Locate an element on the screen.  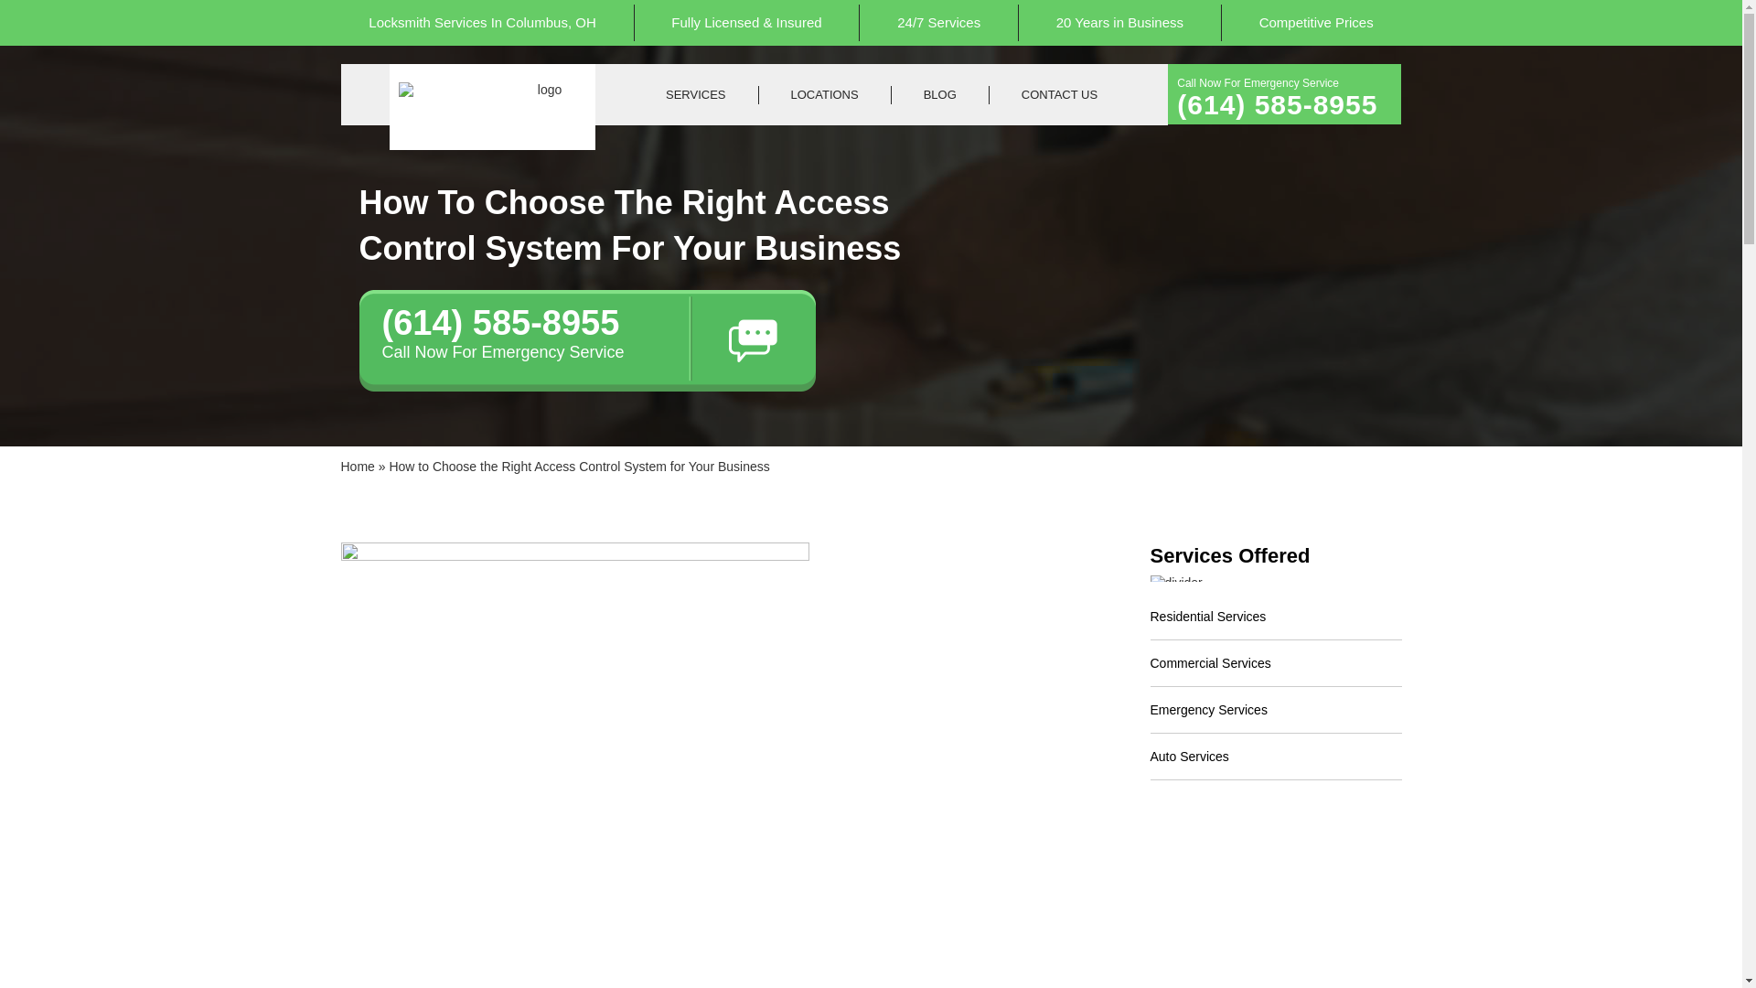
Competitive Prices is located at coordinates (1317, 23).